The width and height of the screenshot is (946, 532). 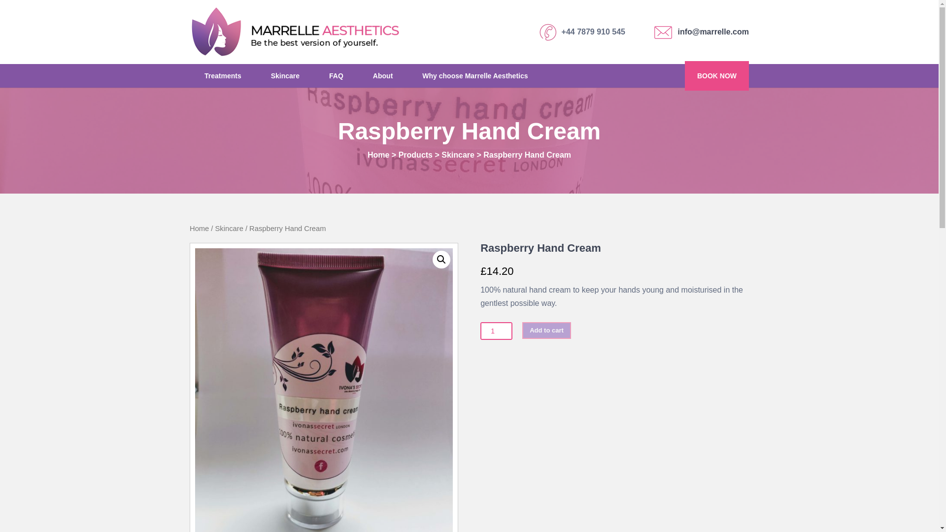 What do you see at coordinates (336, 76) in the screenshot?
I see `FAQ` at bounding box center [336, 76].